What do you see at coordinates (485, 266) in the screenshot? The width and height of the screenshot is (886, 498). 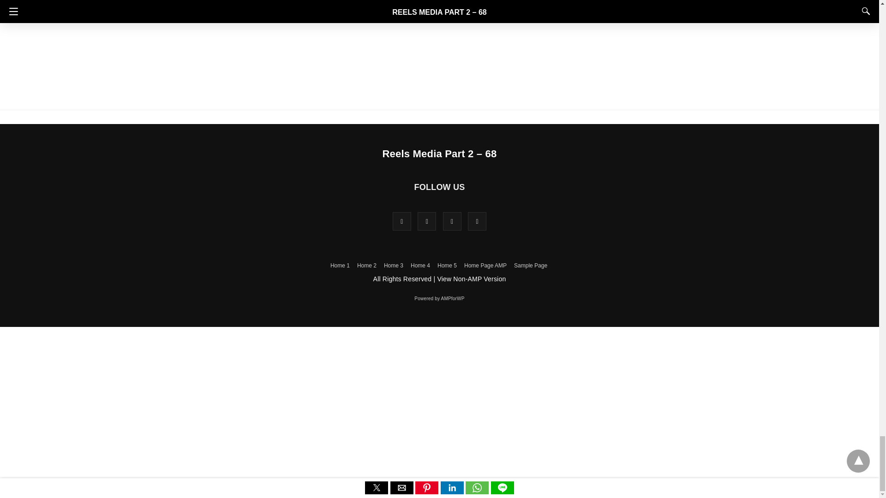 I see `Home Page AMP` at bounding box center [485, 266].